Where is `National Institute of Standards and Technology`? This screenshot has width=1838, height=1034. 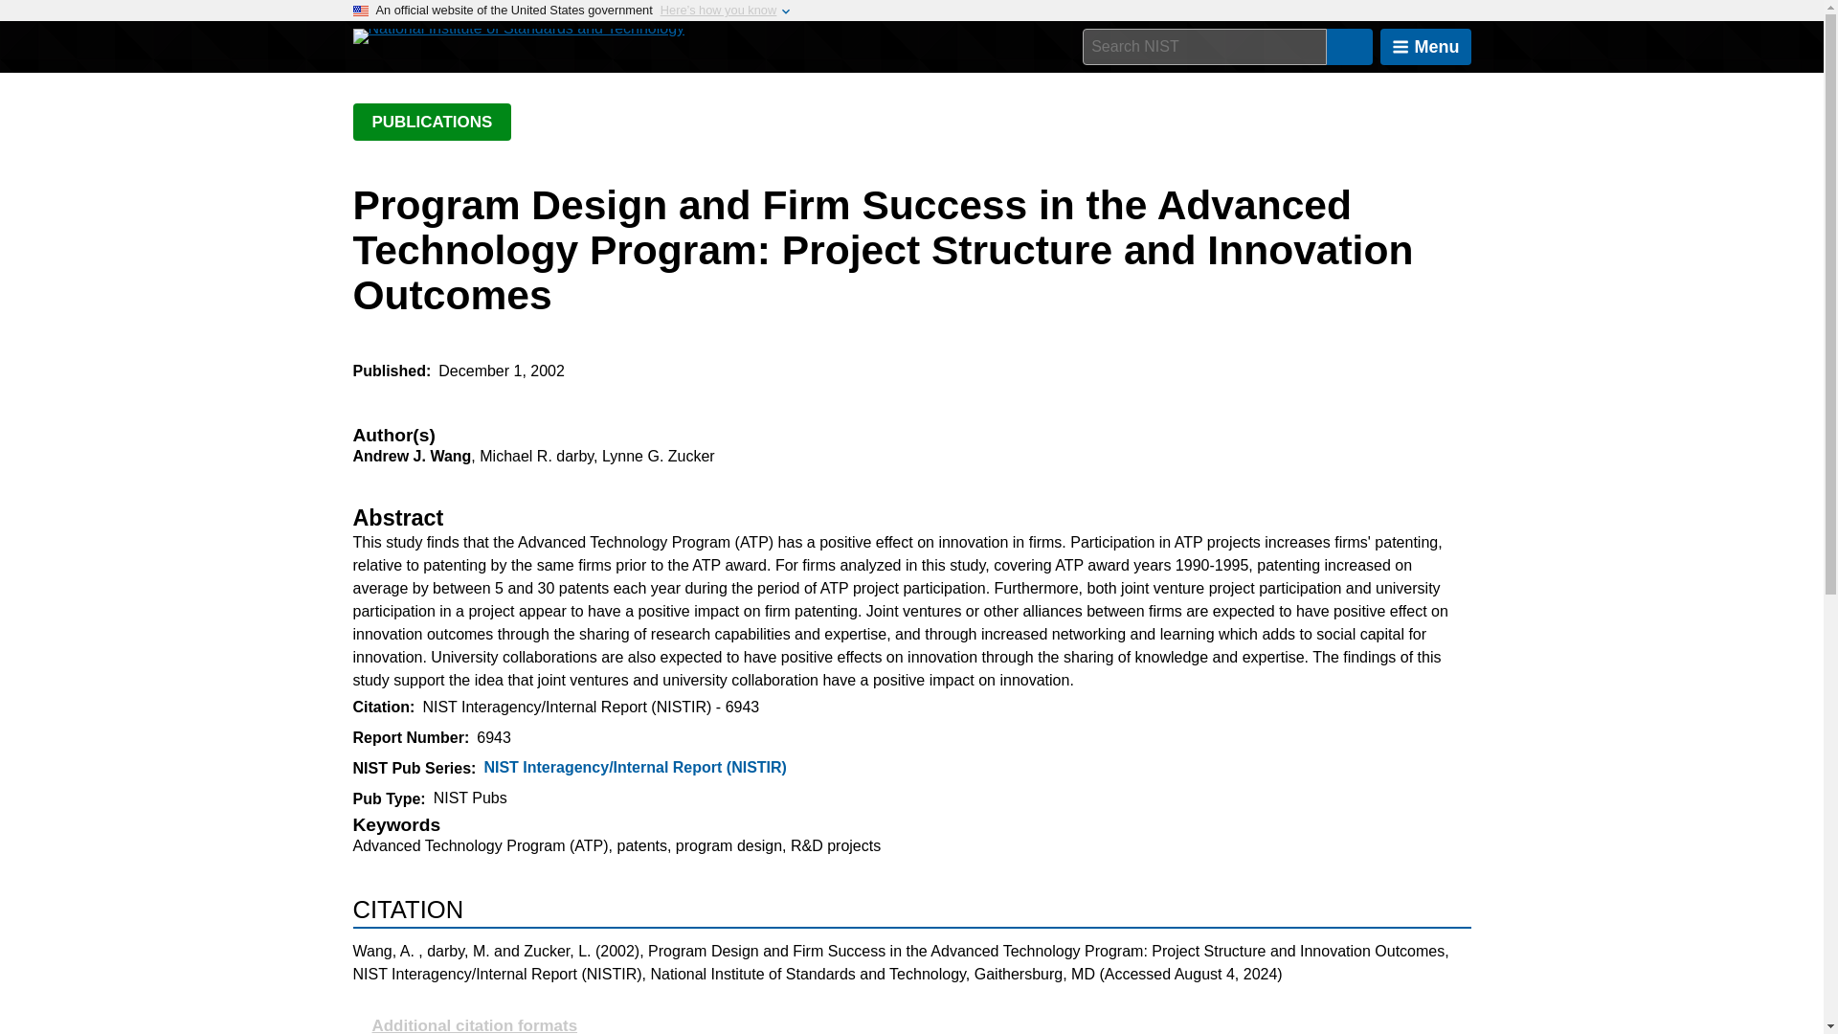
National Institute of Standards and Technology is located at coordinates (518, 36).